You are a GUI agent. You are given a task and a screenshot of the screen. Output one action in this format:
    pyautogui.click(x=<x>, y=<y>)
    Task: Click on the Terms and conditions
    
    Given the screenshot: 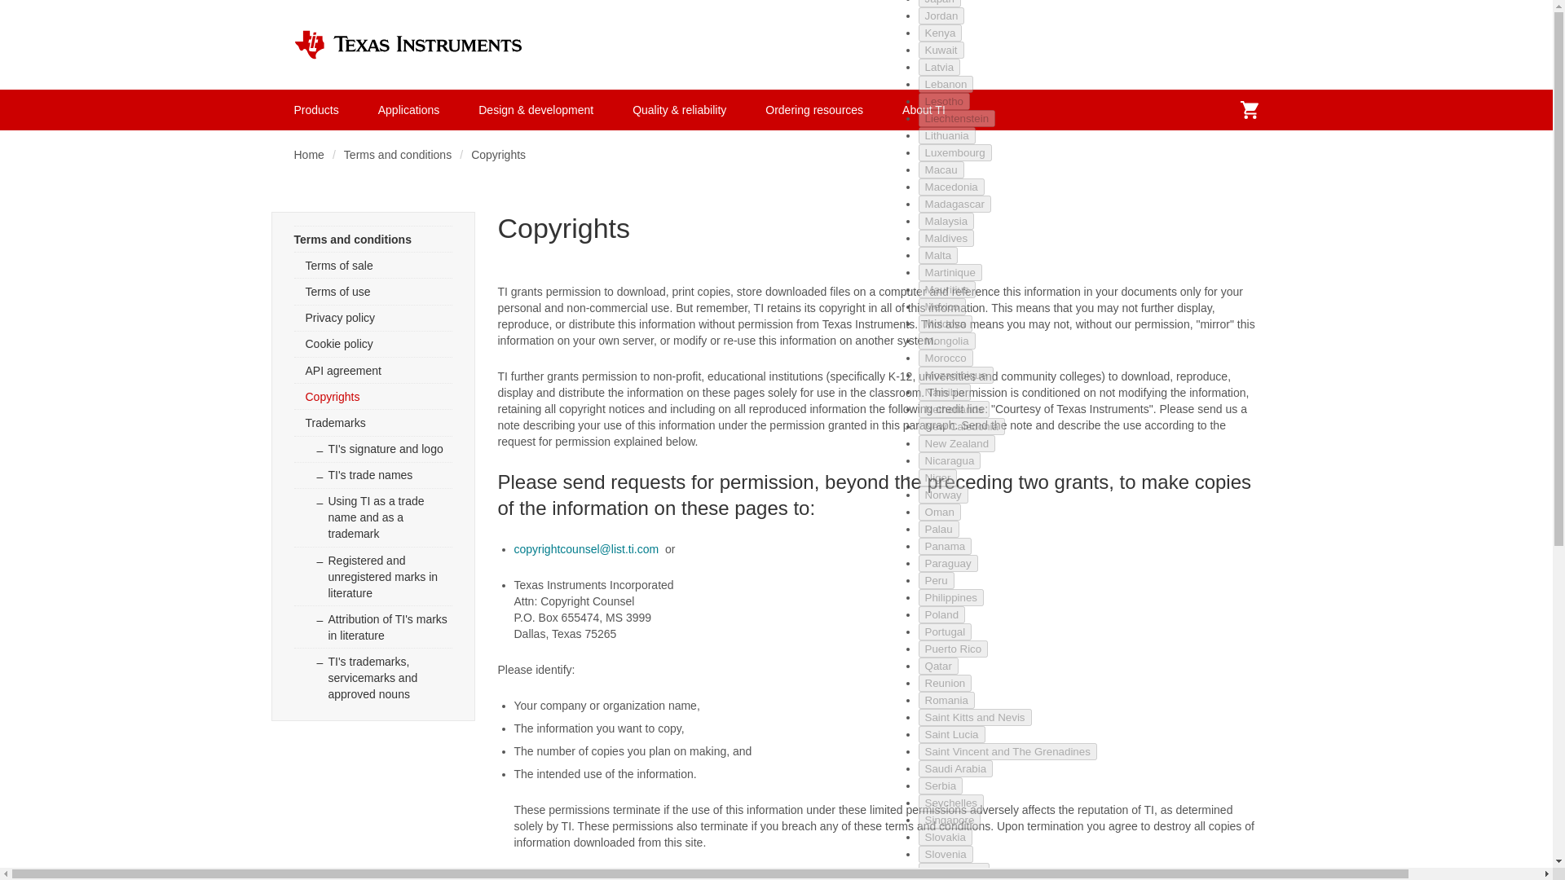 What is the action you would take?
    pyautogui.click(x=373, y=238)
    